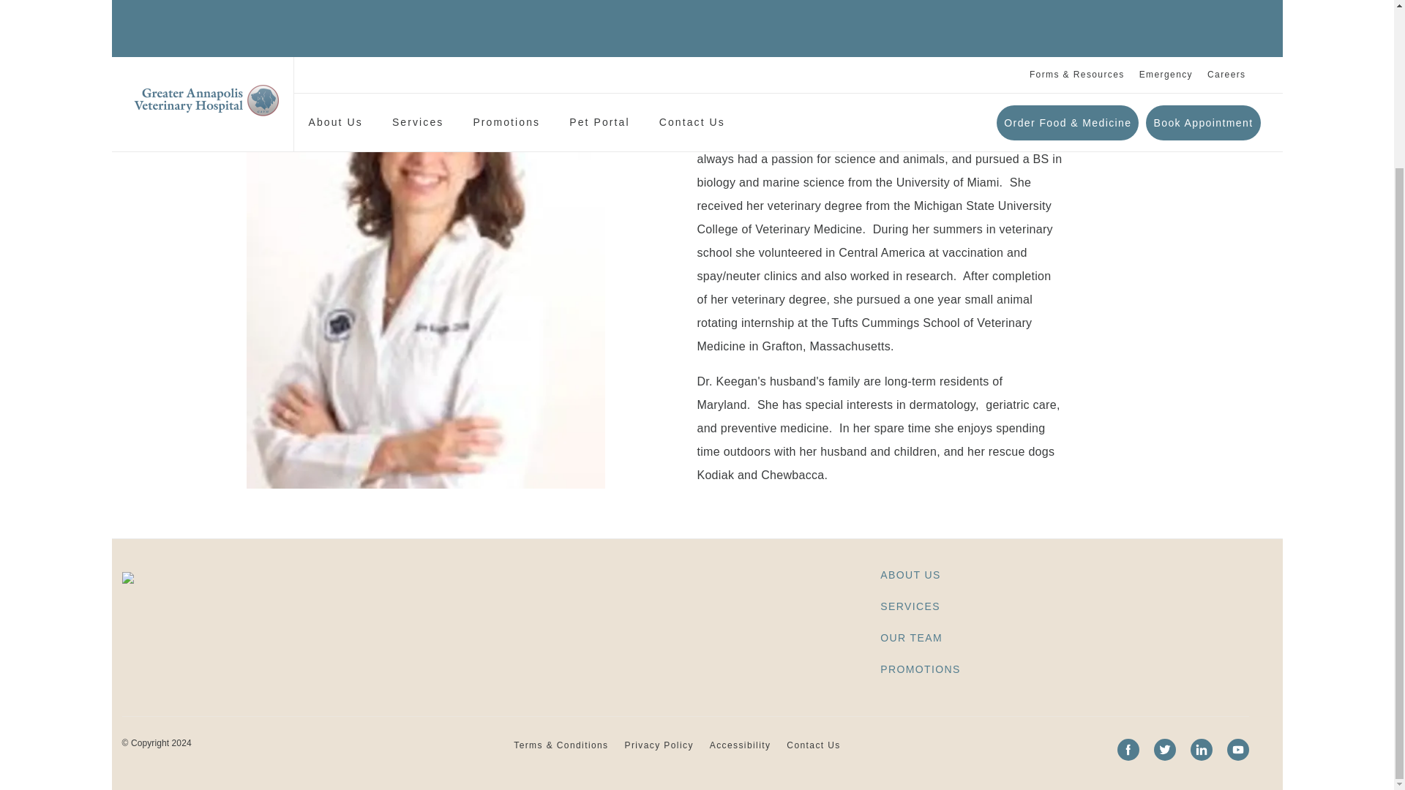 This screenshot has height=790, width=1405. What do you see at coordinates (814, 772) in the screenshot?
I see `Contact Us` at bounding box center [814, 772].